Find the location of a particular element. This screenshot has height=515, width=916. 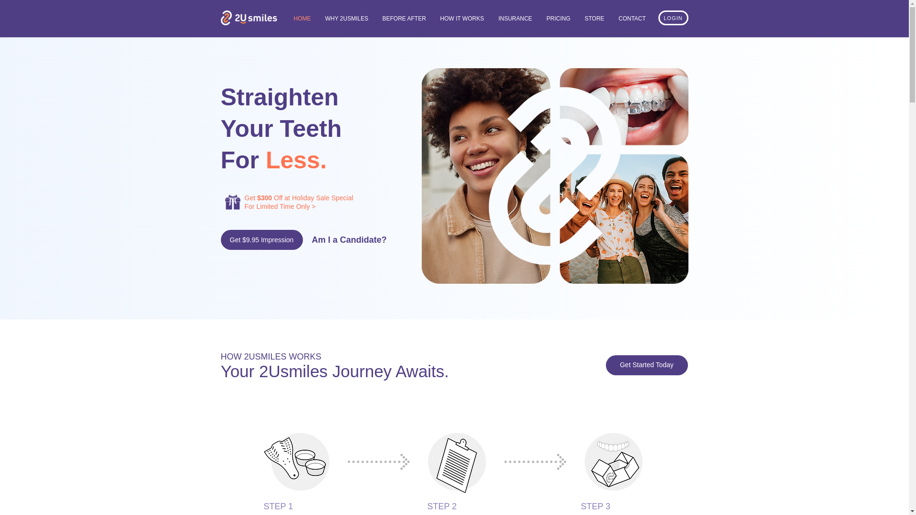

CONTACT is located at coordinates (633, 19).